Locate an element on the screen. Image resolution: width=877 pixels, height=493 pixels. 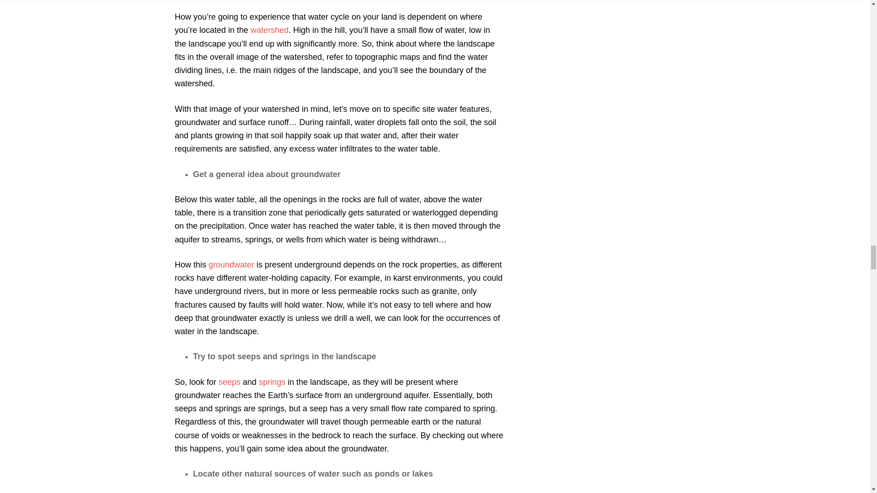
seeps is located at coordinates (229, 382).